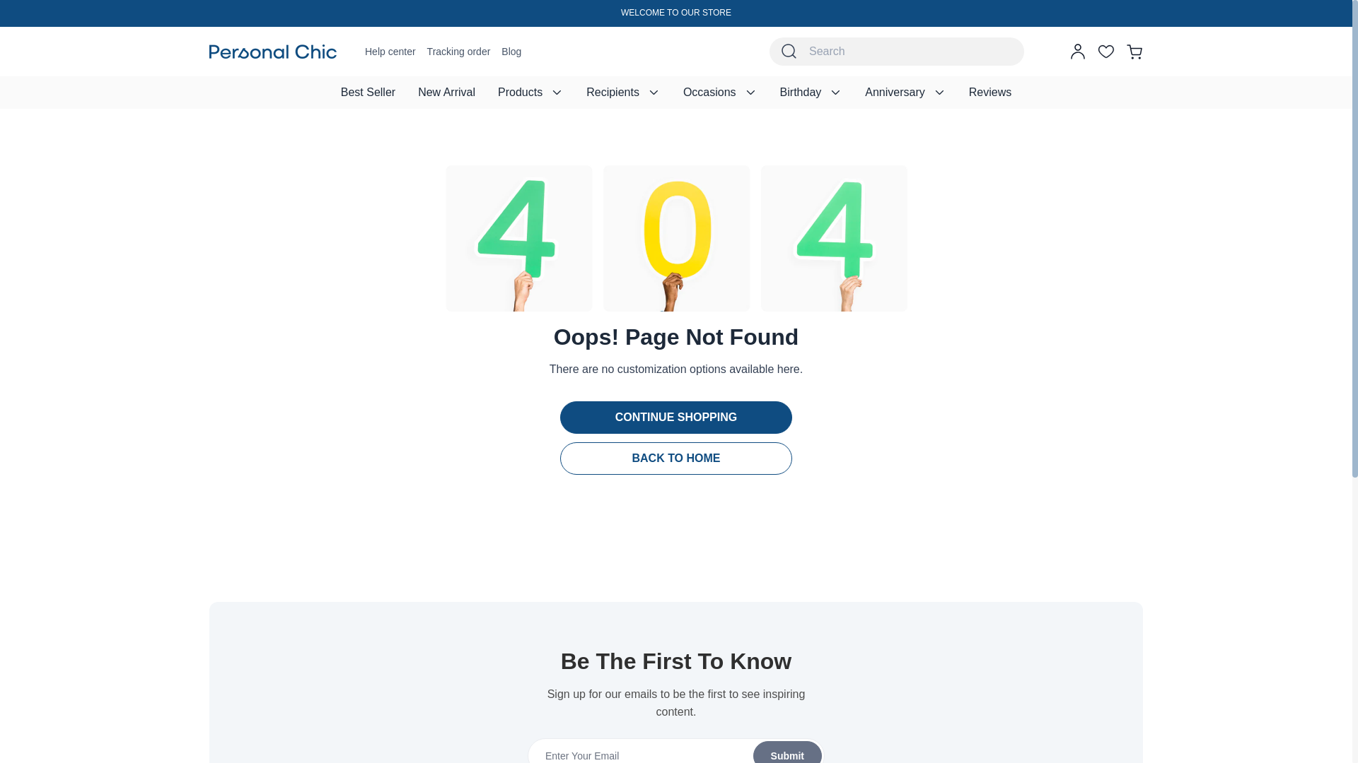  Describe the element at coordinates (446, 93) in the screenshot. I see `New Arrival` at that location.